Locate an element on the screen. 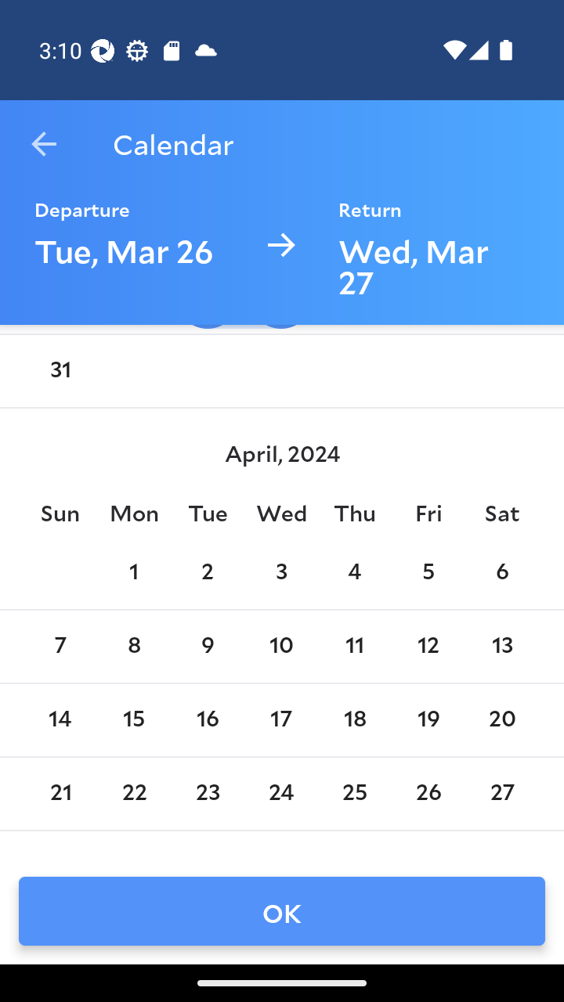 The image size is (564, 1002). 6 is located at coordinates (502, 573).